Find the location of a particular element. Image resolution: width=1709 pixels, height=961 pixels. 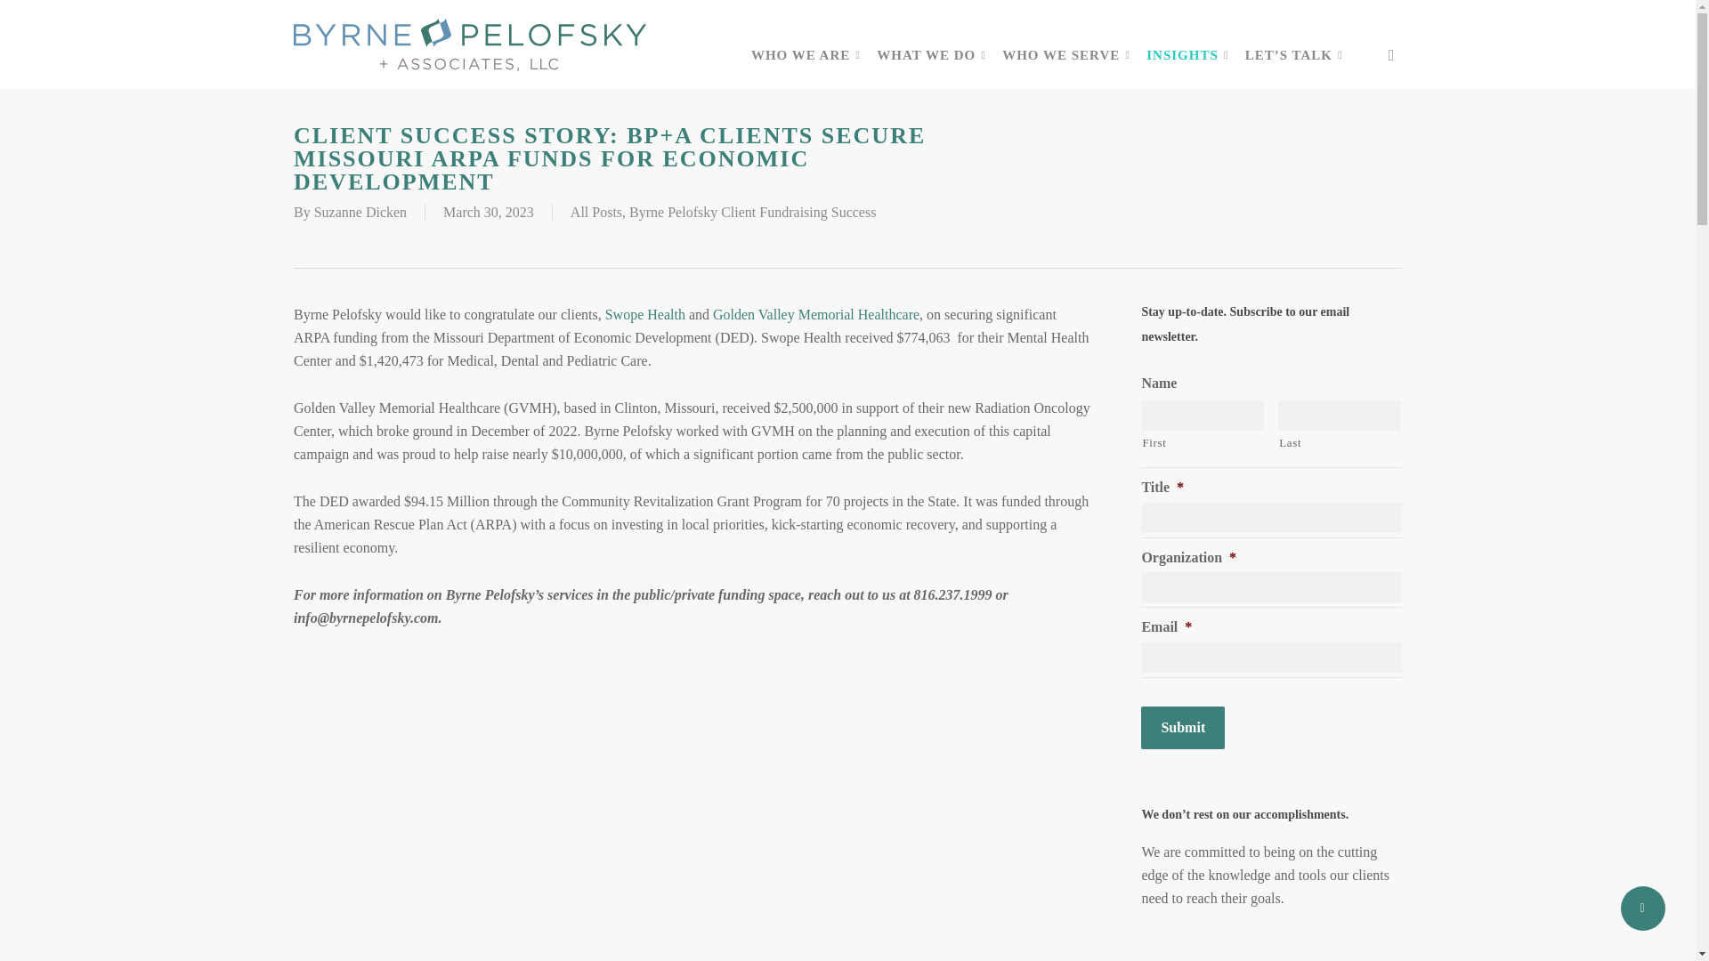

Suzanne Dicken is located at coordinates (360, 212).